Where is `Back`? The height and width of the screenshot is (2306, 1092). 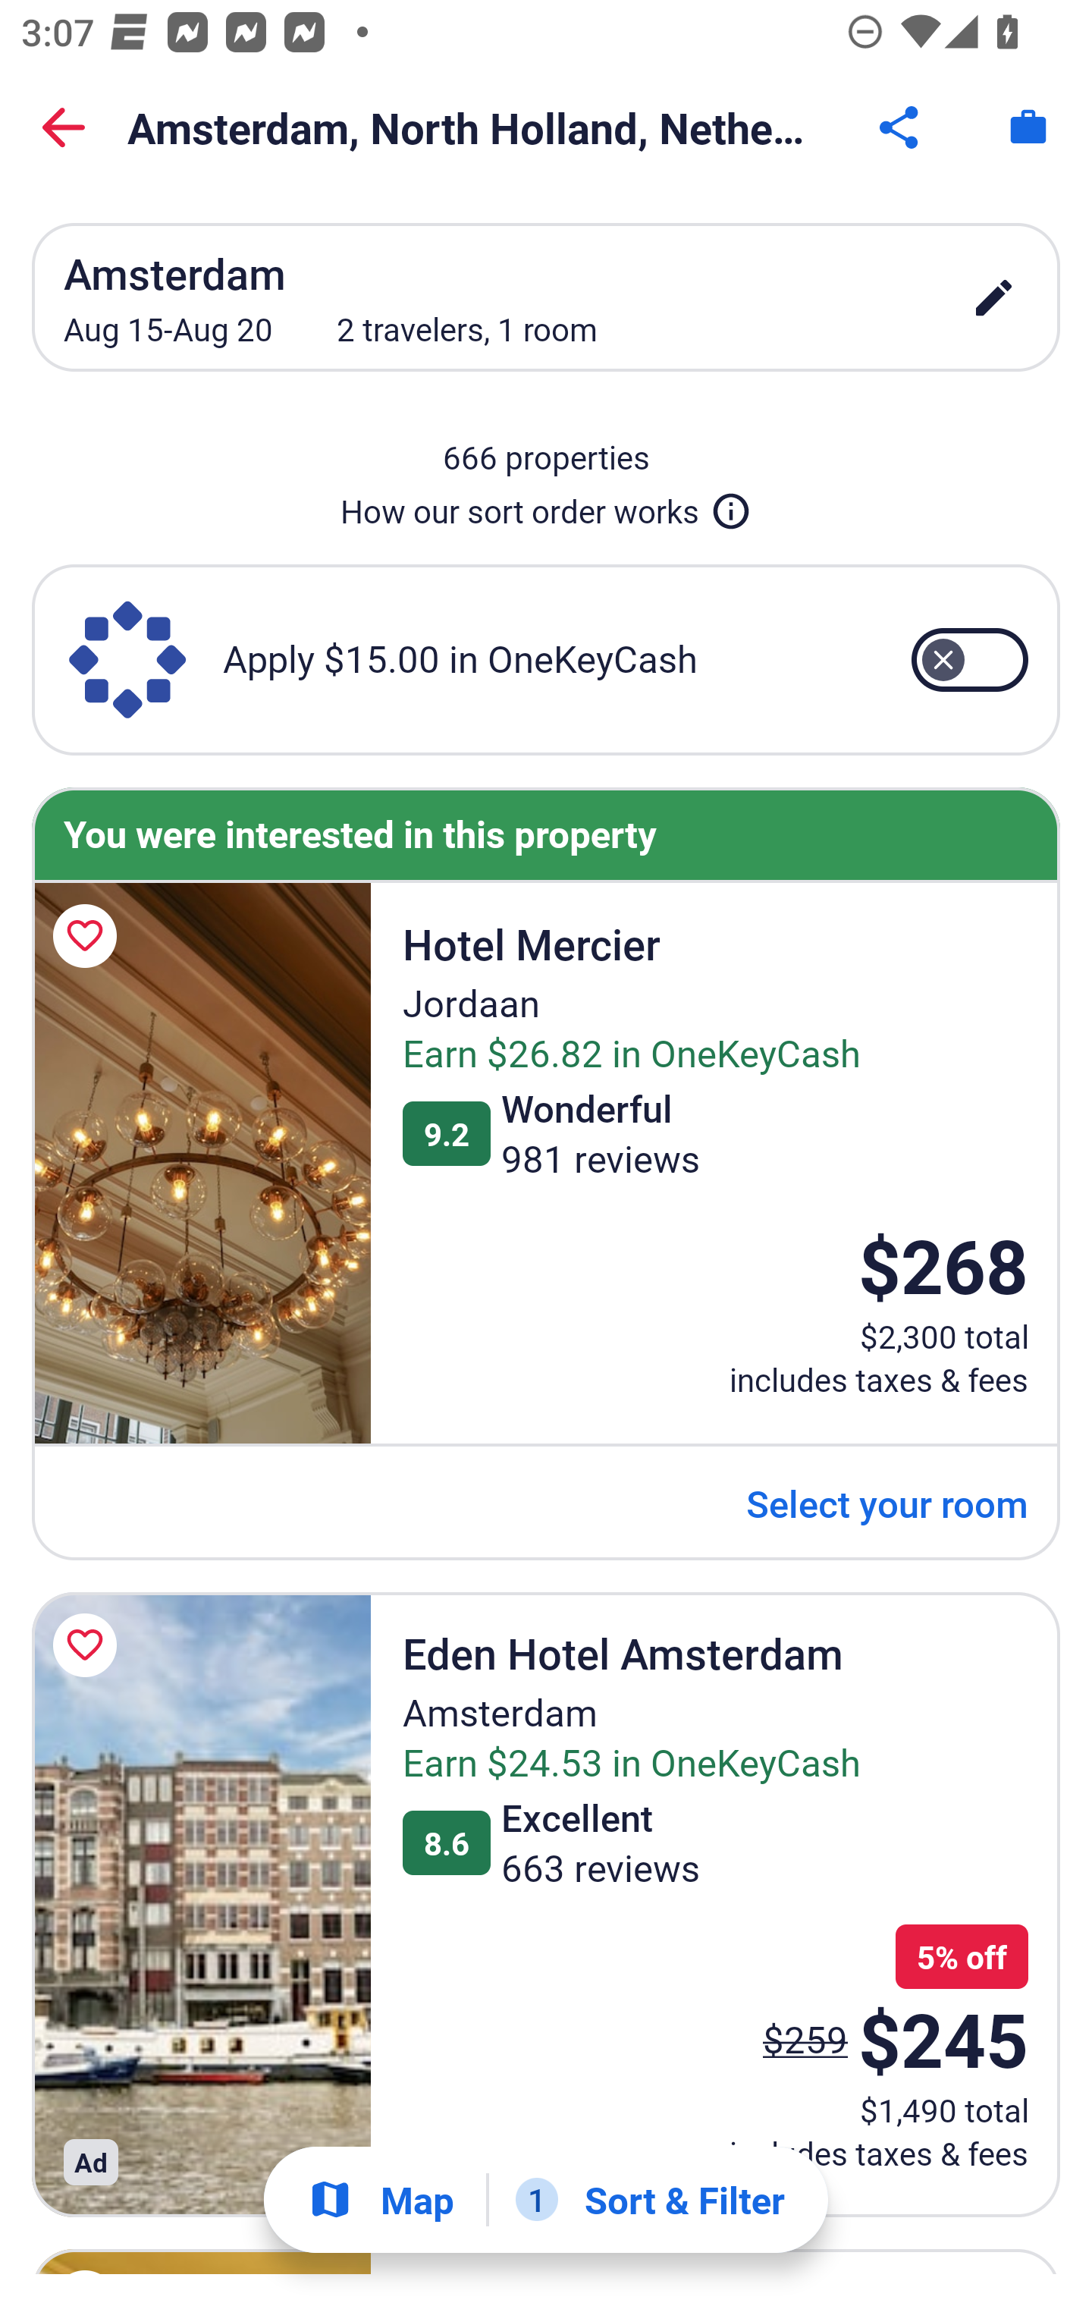 Back is located at coordinates (64, 127).